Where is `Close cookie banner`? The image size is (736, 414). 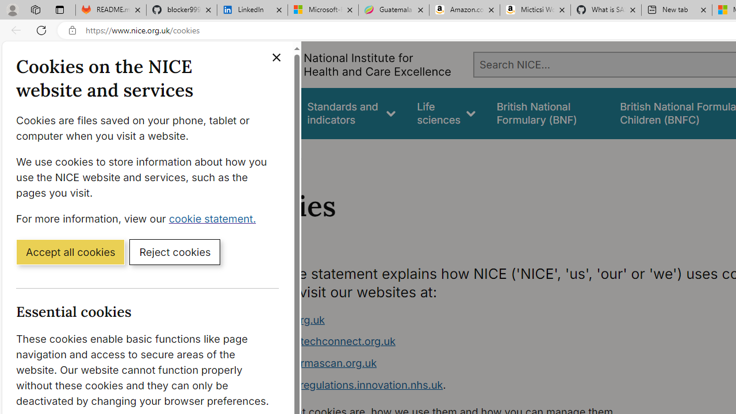 Close cookie banner is located at coordinates (276, 57).